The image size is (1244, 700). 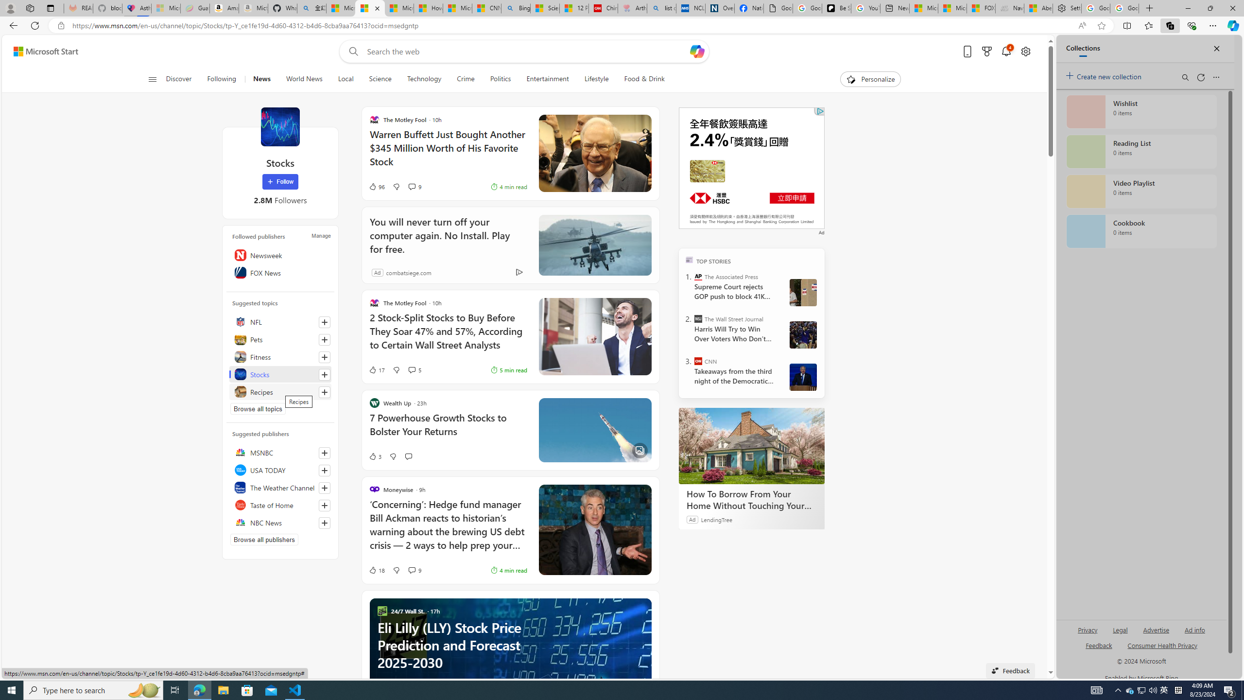 What do you see at coordinates (1039, 8) in the screenshot?
I see `Aberdeen, Hong Kong SAR hourly forecast | Microsoft Weather` at bounding box center [1039, 8].